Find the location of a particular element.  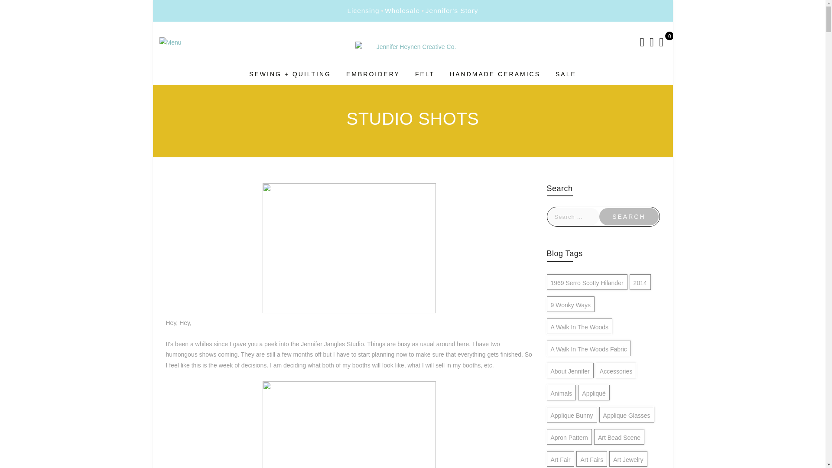

Jennifer's Story is located at coordinates (452, 11).